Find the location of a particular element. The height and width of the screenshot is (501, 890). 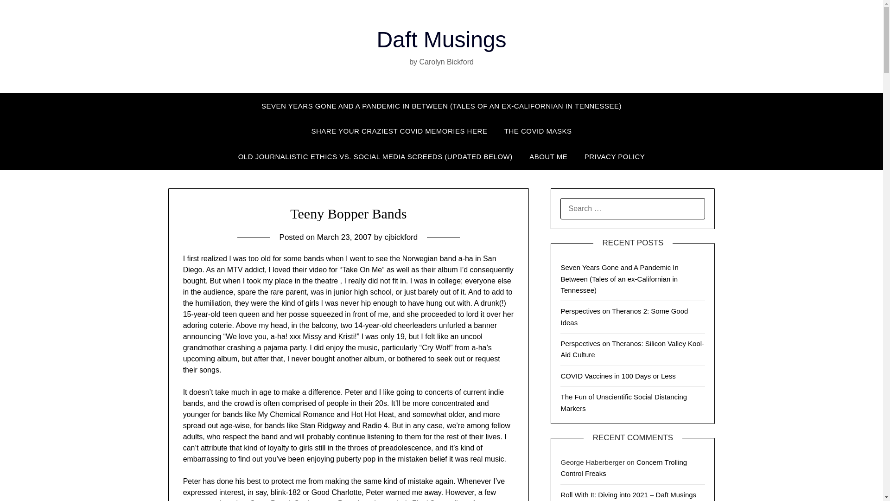

ABOUT ME is located at coordinates (548, 157).